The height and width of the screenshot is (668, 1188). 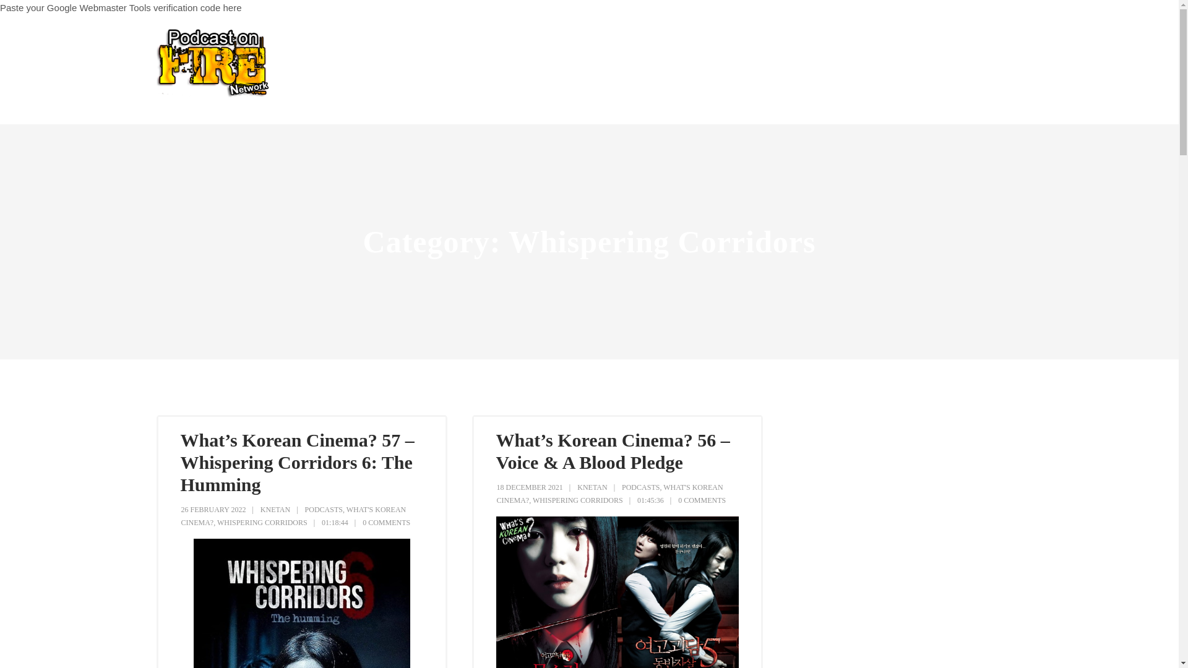 I want to click on WHISPERING CORRIDORS, so click(x=577, y=500).